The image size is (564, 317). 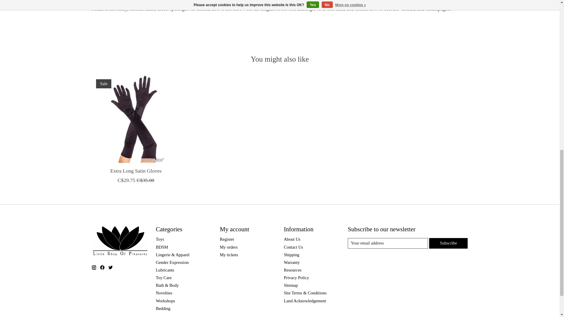 What do you see at coordinates (227, 239) in the screenshot?
I see `Register` at bounding box center [227, 239].